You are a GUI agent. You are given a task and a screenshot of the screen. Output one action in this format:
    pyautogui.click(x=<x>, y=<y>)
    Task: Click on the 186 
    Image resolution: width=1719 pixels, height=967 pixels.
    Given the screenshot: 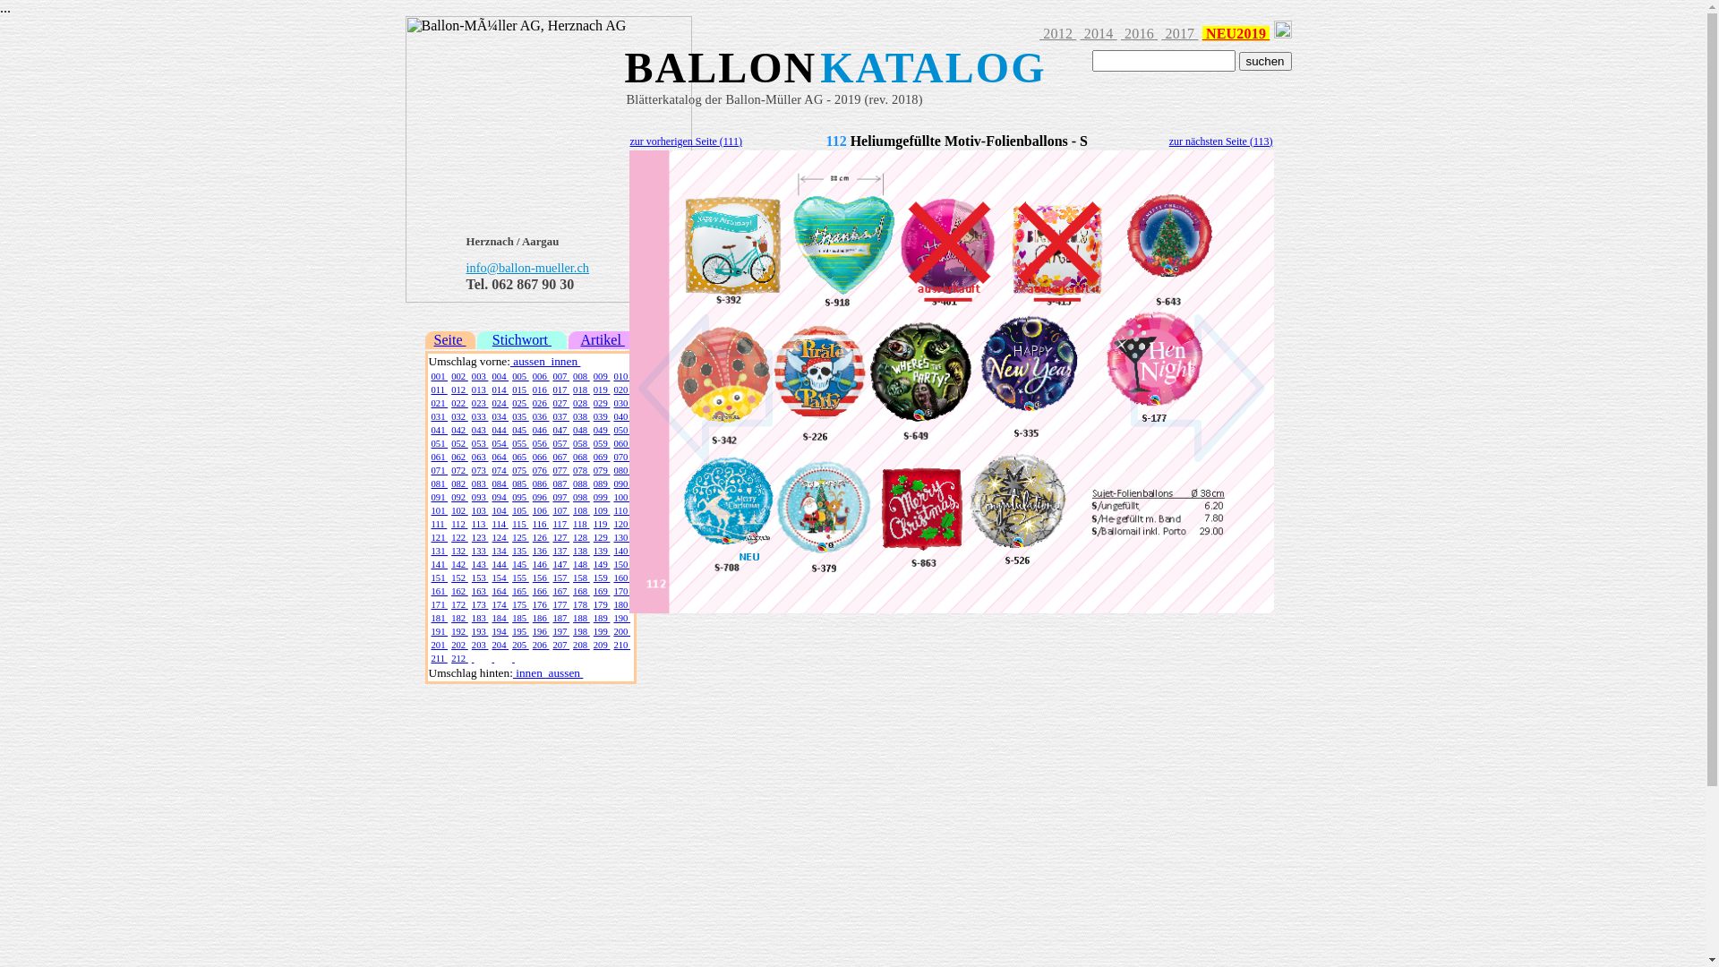 What is the action you would take?
    pyautogui.click(x=541, y=618)
    